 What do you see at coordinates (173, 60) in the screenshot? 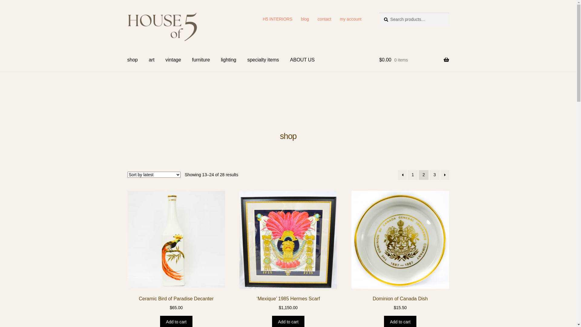
I see `vintage` at bounding box center [173, 60].